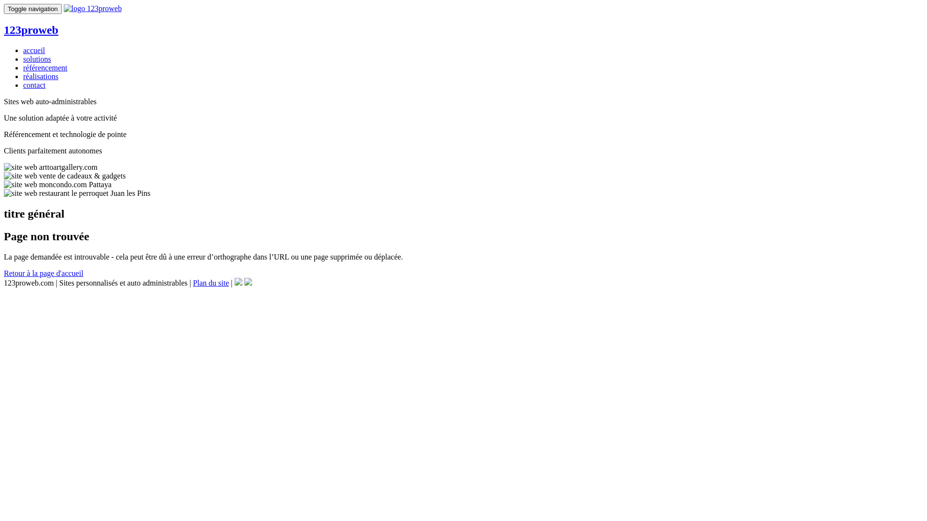 This screenshot has height=521, width=927. What do you see at coordinates (34, 50) in the screenshot?
I see `accueil` at bounding box center [34, 50].